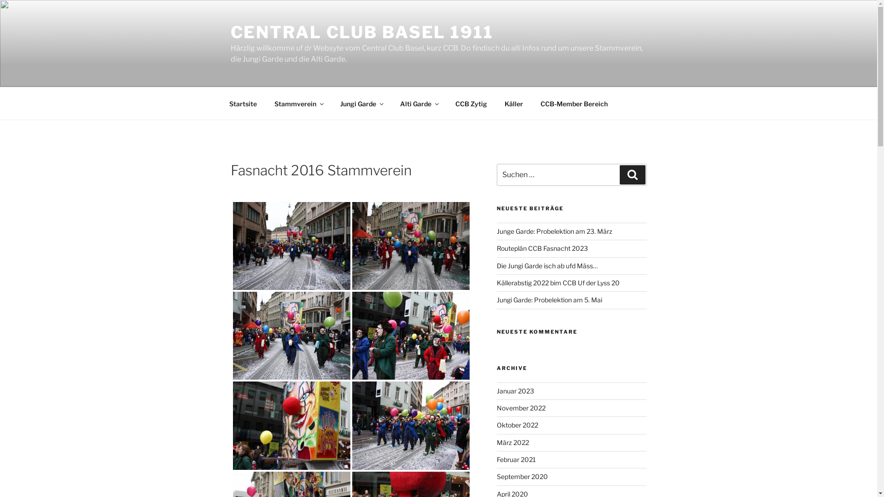  Describe the element at coordinates (411, 246) in the screenshot. I see `IMG 8513` at that location.